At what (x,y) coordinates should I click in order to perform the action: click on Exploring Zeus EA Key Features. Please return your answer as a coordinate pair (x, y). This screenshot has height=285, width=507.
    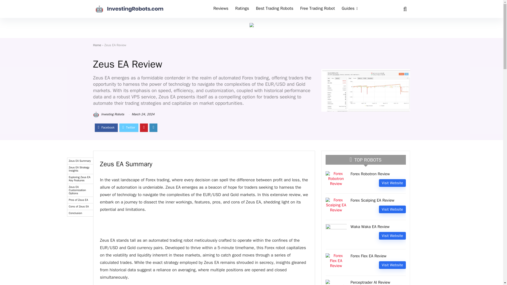
    Looking at the image, I should click on (80, 179).